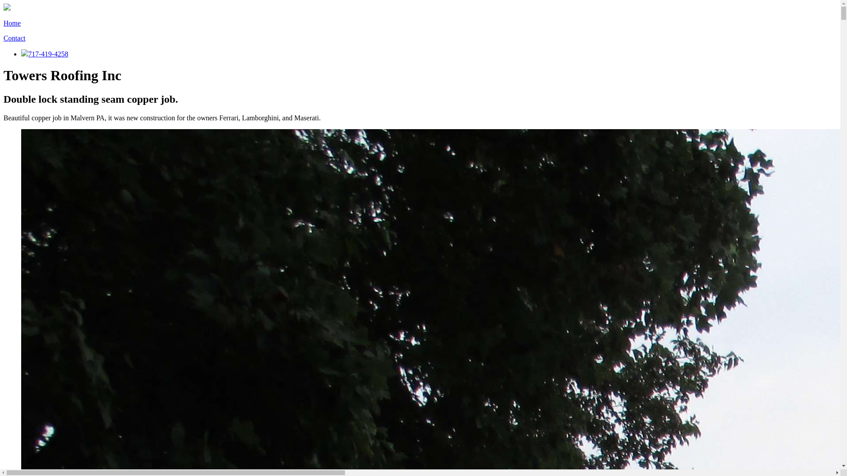 The image size is (847, 476). What do you see at coordinates (12, 23) in the screenshot?
I see `Home` at bounding box center [12, 23].